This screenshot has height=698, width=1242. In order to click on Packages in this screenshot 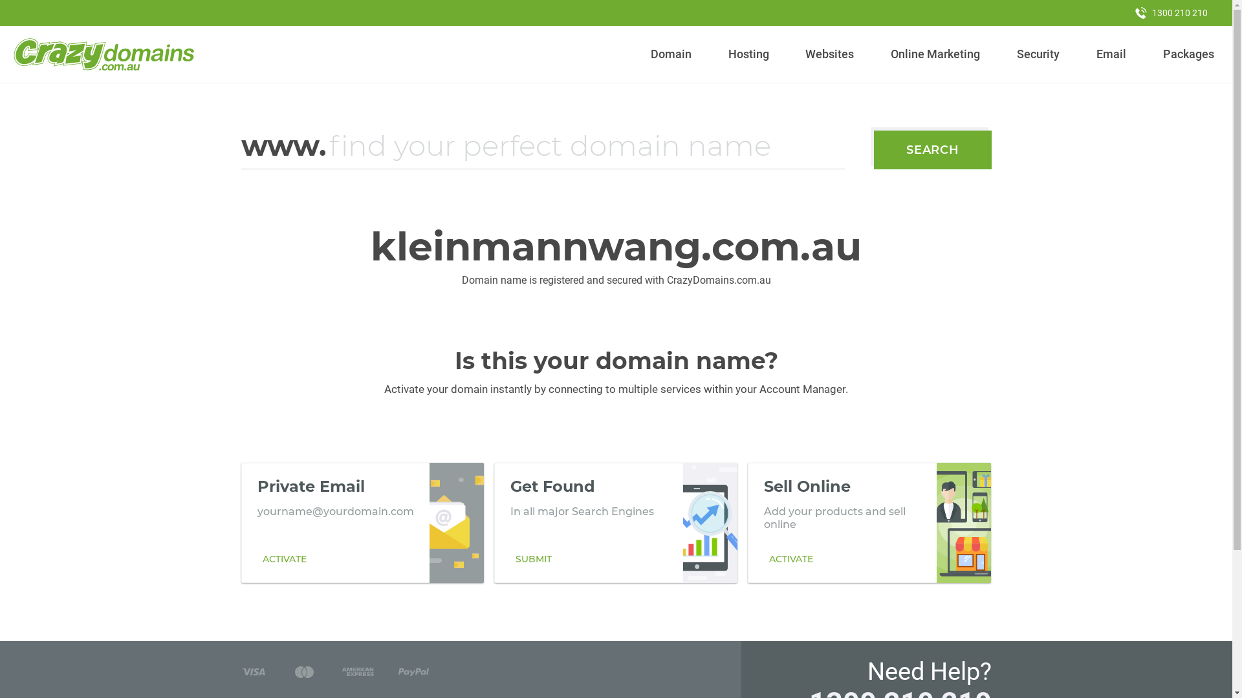, I will do `click(1188, 54)`.